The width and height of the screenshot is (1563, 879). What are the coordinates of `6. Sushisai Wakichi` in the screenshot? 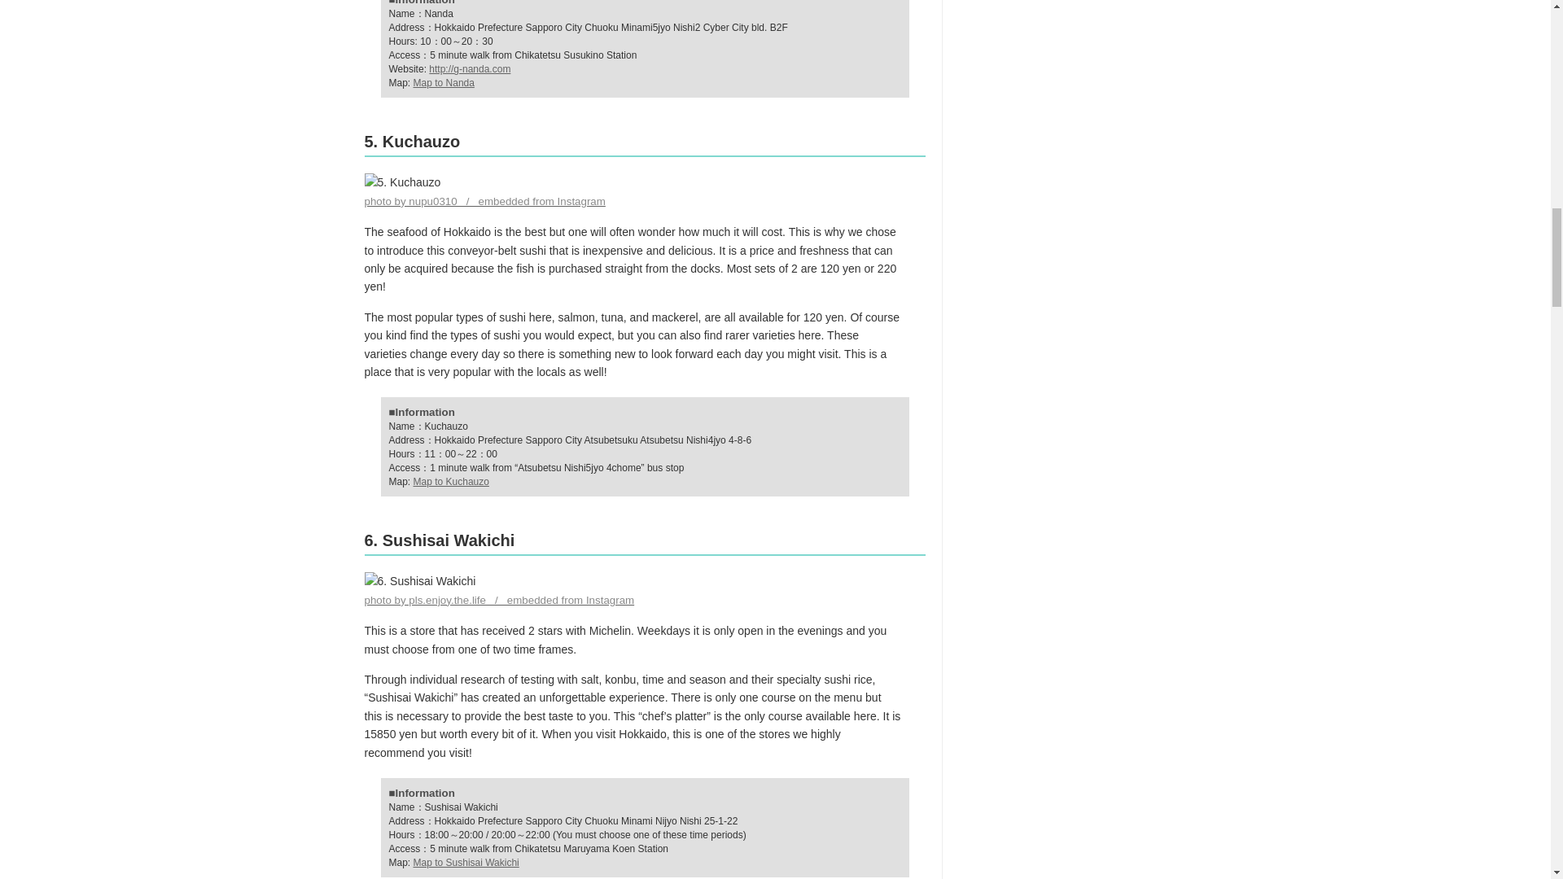 It's located at (420, 581).